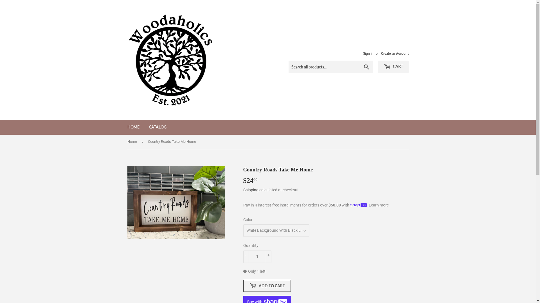 Image resolution: width=540 pixels, height=303 pixels. I want to click on Search, so click(366, 67).